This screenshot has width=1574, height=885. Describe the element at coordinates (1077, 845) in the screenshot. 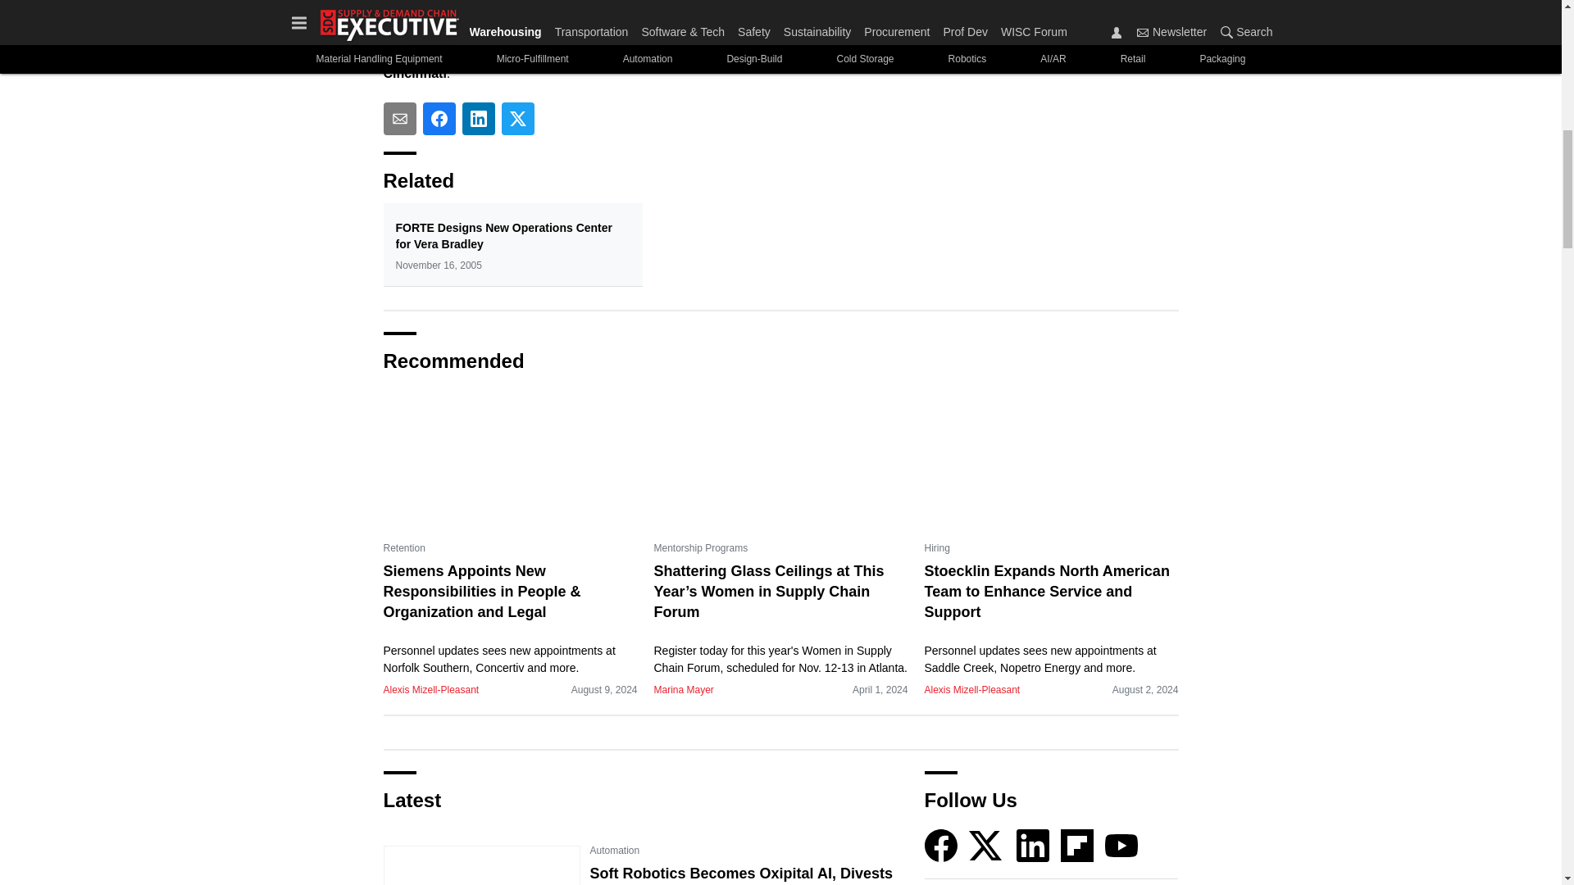

I see `Flipboard icon` at that location.